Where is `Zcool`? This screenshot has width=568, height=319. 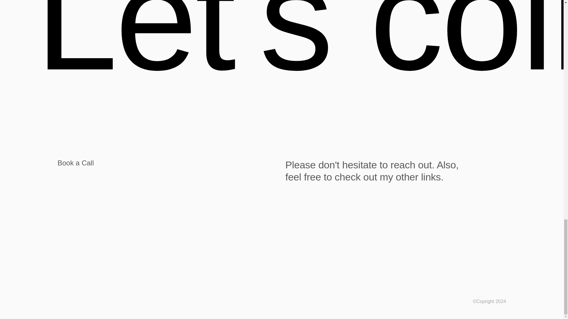 Zcool is located at coordinates (374, 242).